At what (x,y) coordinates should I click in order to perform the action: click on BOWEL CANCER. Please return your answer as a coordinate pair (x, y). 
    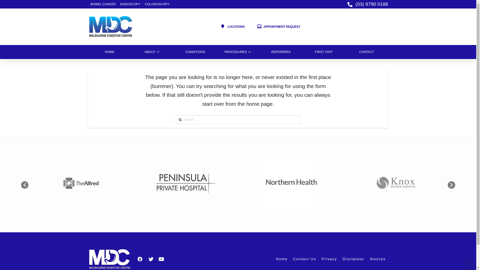
    Looking at the image, I should click on (103, 4).